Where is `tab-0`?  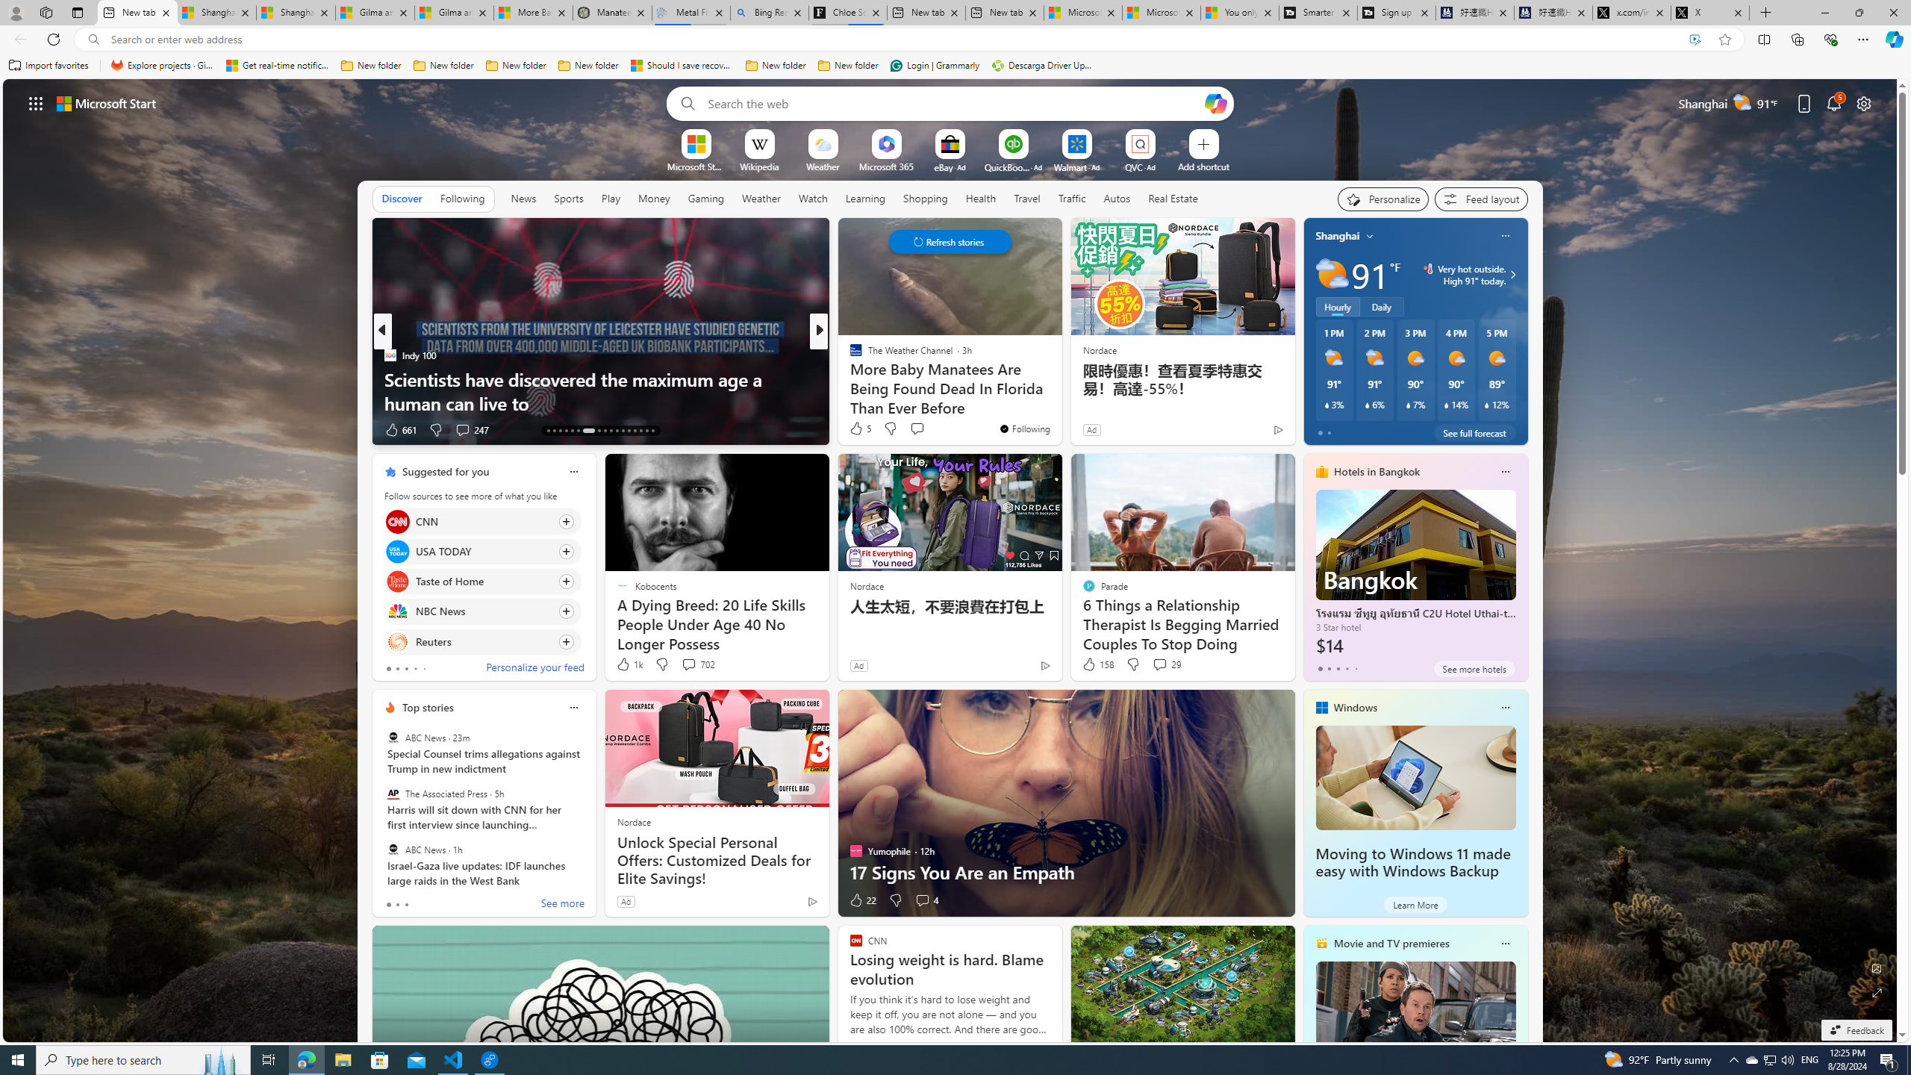
tab-0 is located at coordinates (388, 905).